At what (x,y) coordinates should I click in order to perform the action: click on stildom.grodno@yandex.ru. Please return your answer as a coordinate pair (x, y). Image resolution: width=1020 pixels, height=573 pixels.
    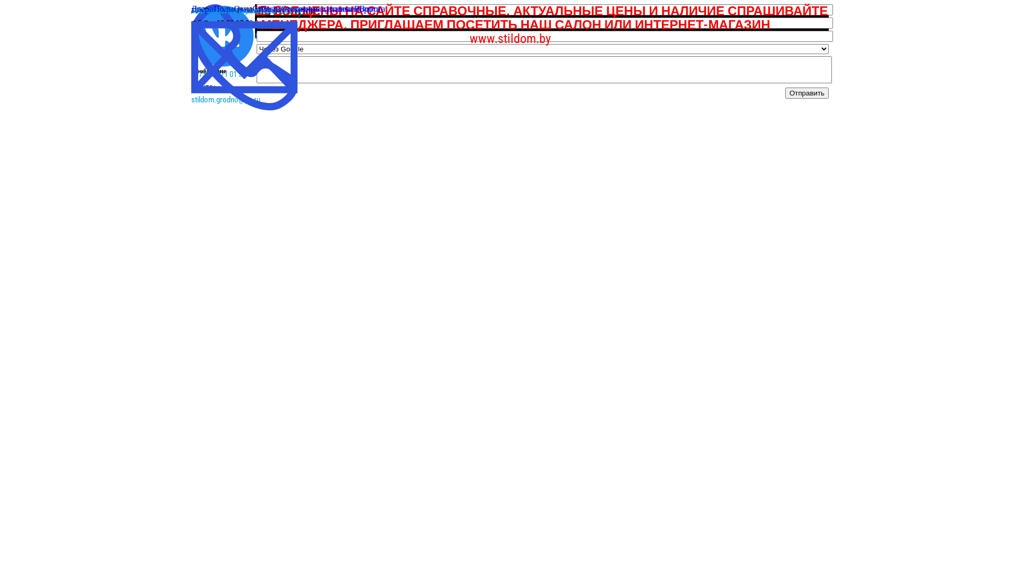
    Looking at the image, I should click on (233, 11).